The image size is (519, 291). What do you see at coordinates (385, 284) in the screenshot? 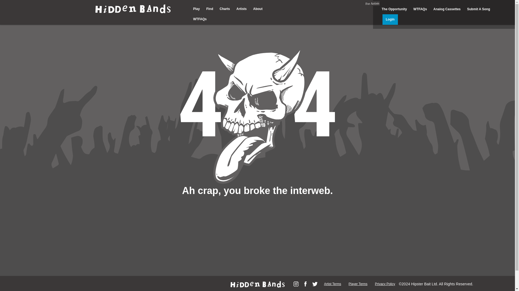
I see `Privacy Policy` at bounding box center [385, 284].